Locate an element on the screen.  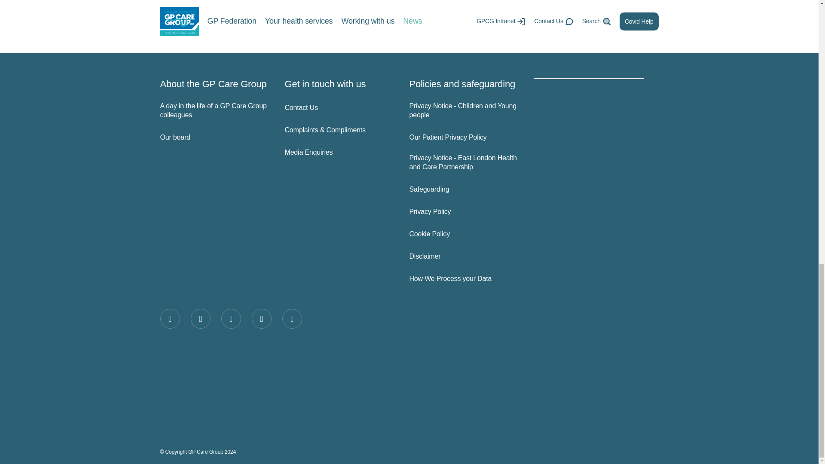
Youtube is located at coordinates (292, 319).